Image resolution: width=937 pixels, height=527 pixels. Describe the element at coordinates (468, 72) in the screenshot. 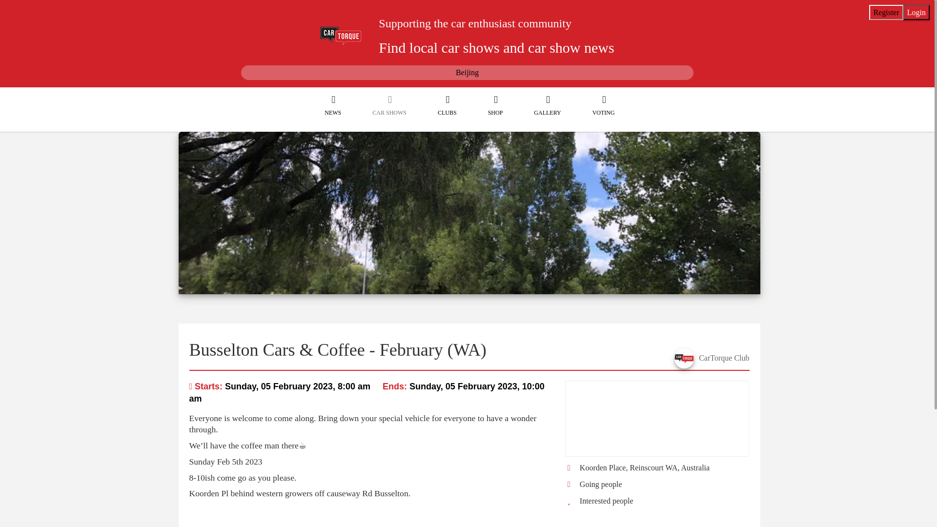

I see `Beijing` at that location.